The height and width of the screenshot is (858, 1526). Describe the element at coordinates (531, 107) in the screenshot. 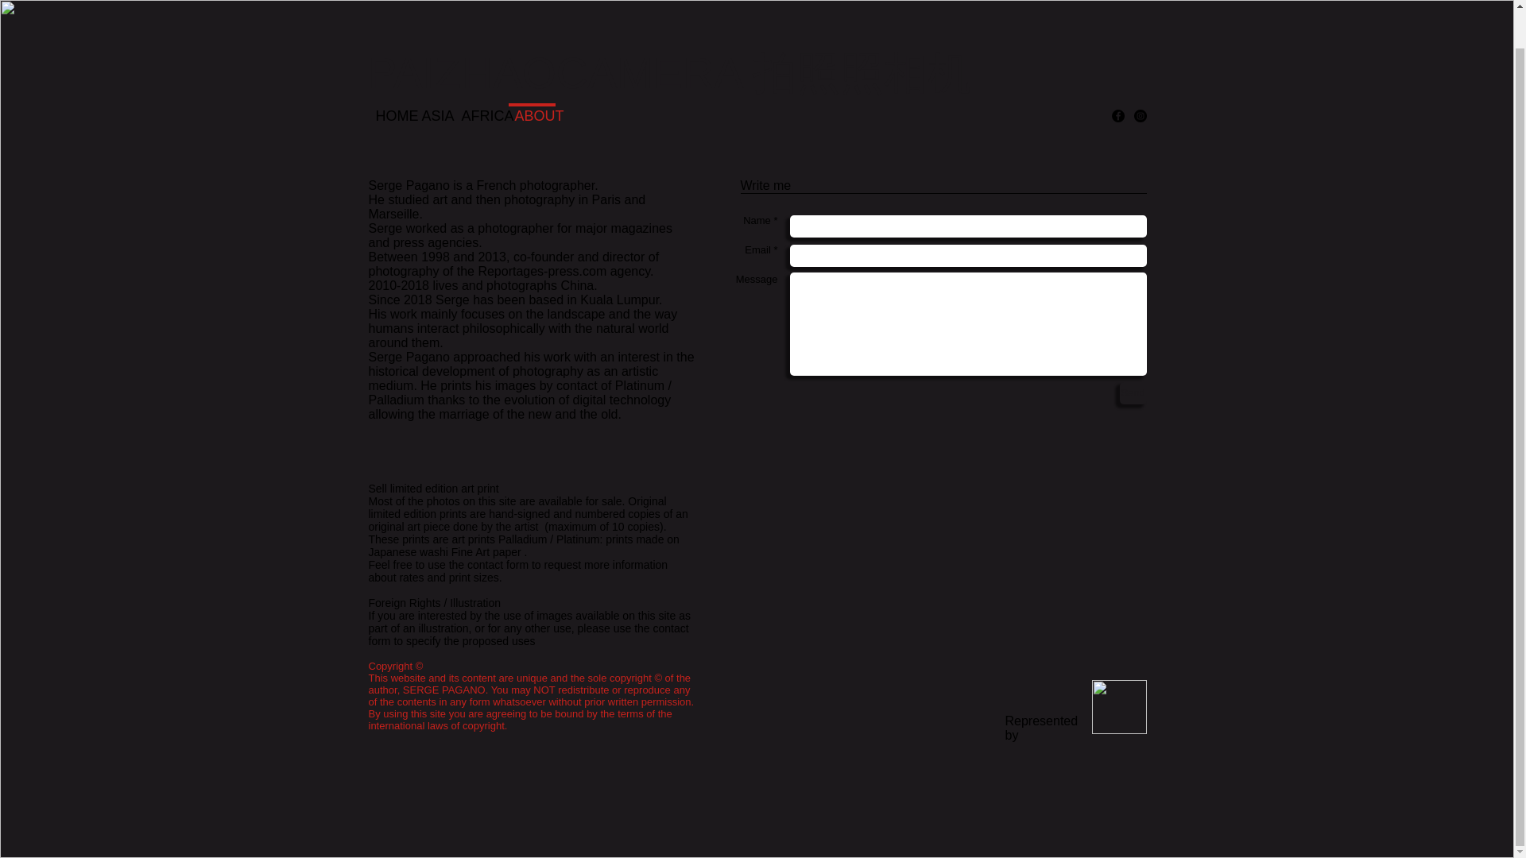

I see `ABOUT` at that location.